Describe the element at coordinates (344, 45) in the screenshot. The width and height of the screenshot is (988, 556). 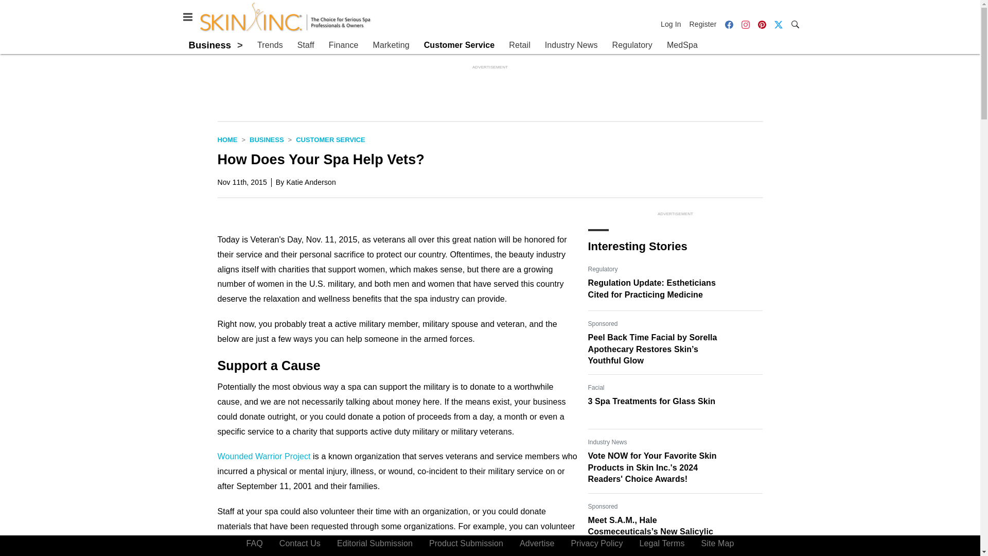
I see `Finance` at that location.